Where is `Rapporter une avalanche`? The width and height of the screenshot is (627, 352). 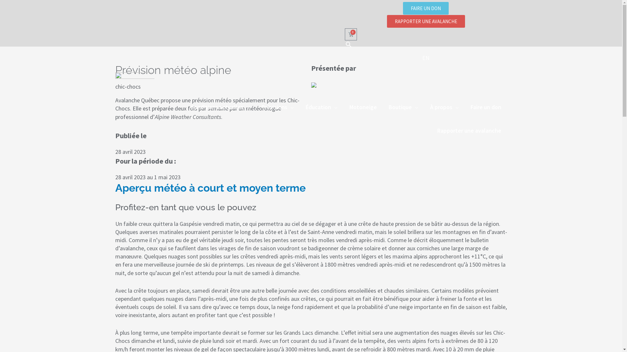
Rapporter une avalanche is located at coordinates (469, 131).